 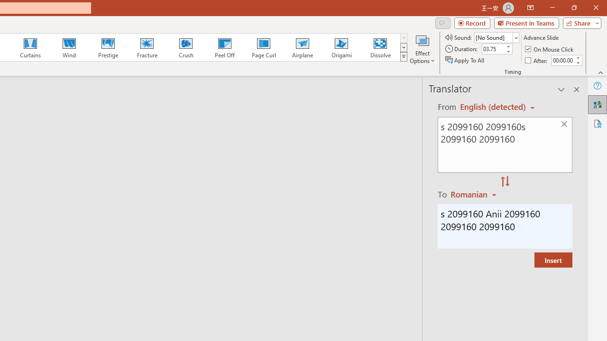 What do you see at coordinates (185, 47) in the screenshot?
I see `Crush` at bounding box center [185, 47].